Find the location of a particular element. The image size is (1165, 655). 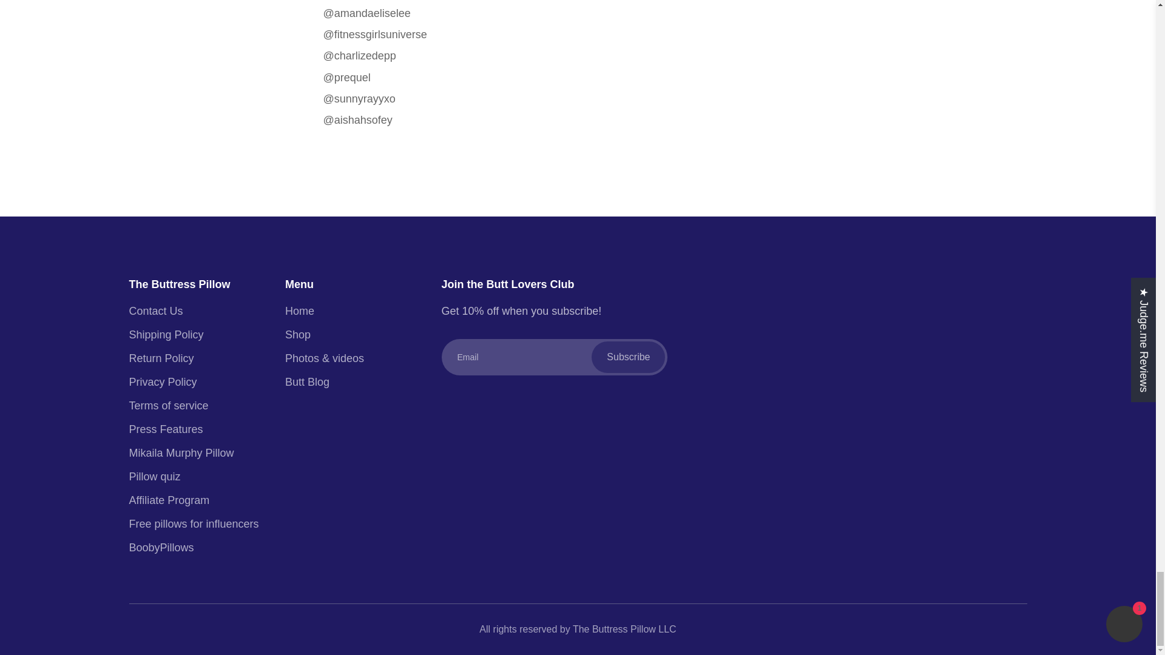

Pillow quiz is located at coordinates (195, 477).